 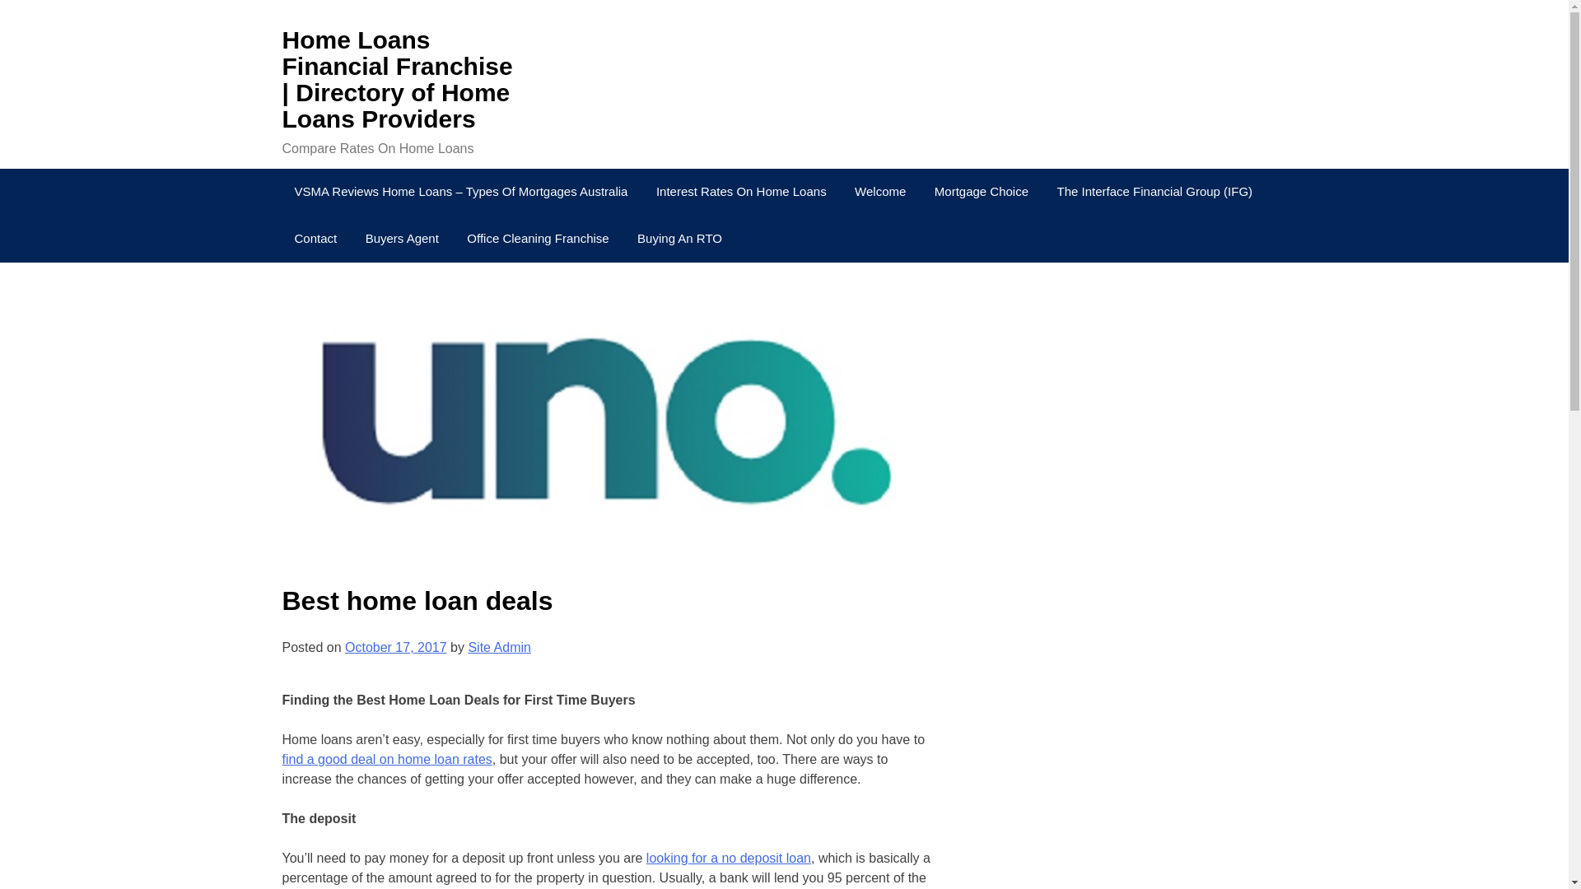 What do you see at coordinates (679, 239) in the screenshot?
I see `Buying An RTO` at bounding box center [679, 239].